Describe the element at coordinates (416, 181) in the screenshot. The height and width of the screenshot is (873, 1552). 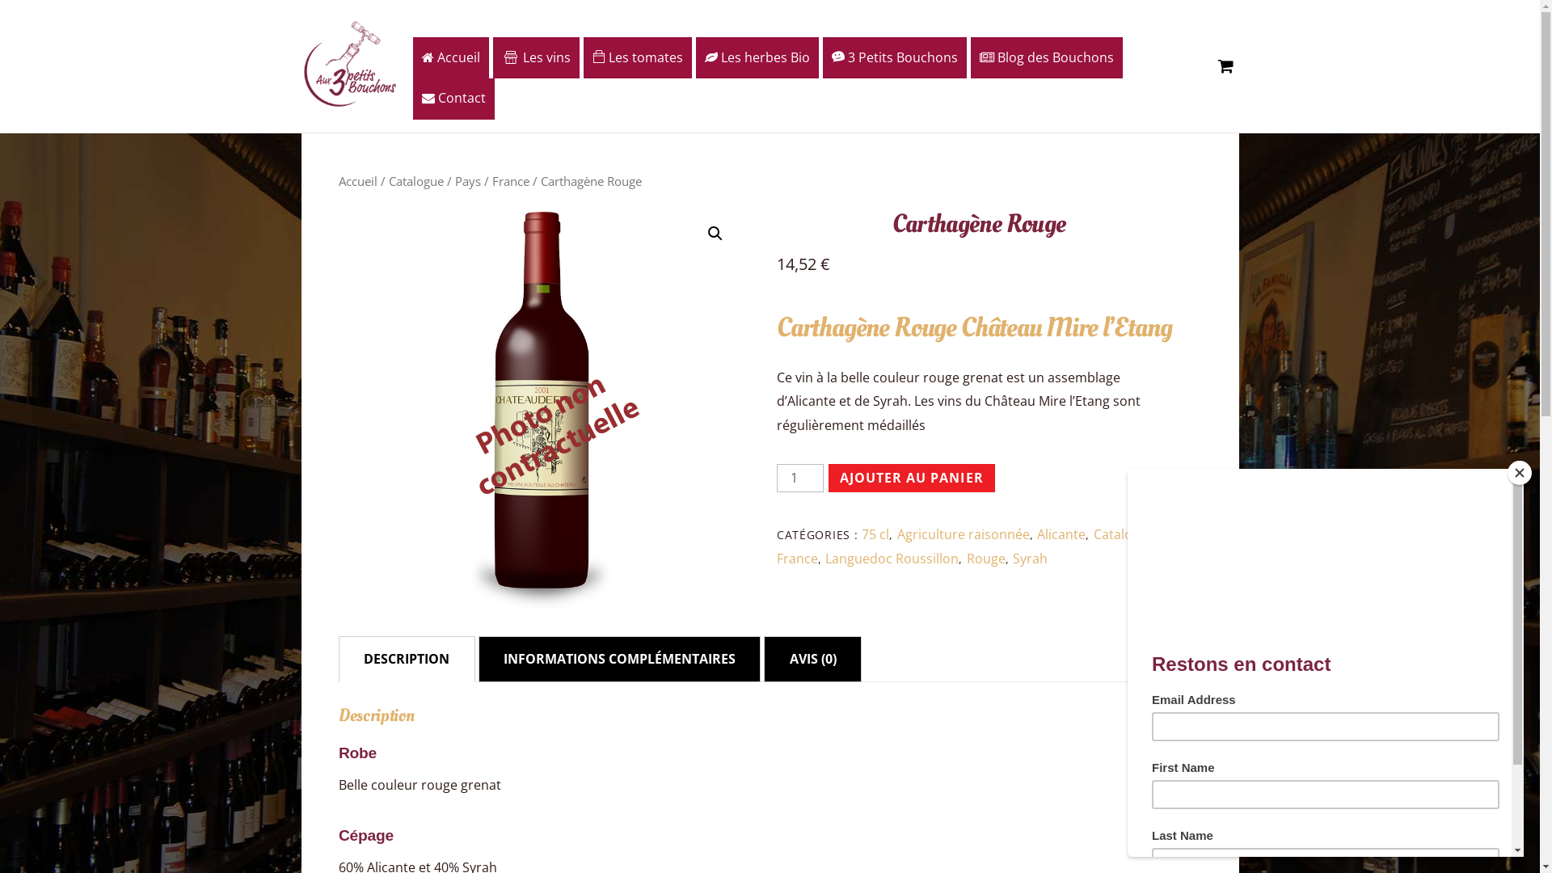
I see `Catalogue` at that location.